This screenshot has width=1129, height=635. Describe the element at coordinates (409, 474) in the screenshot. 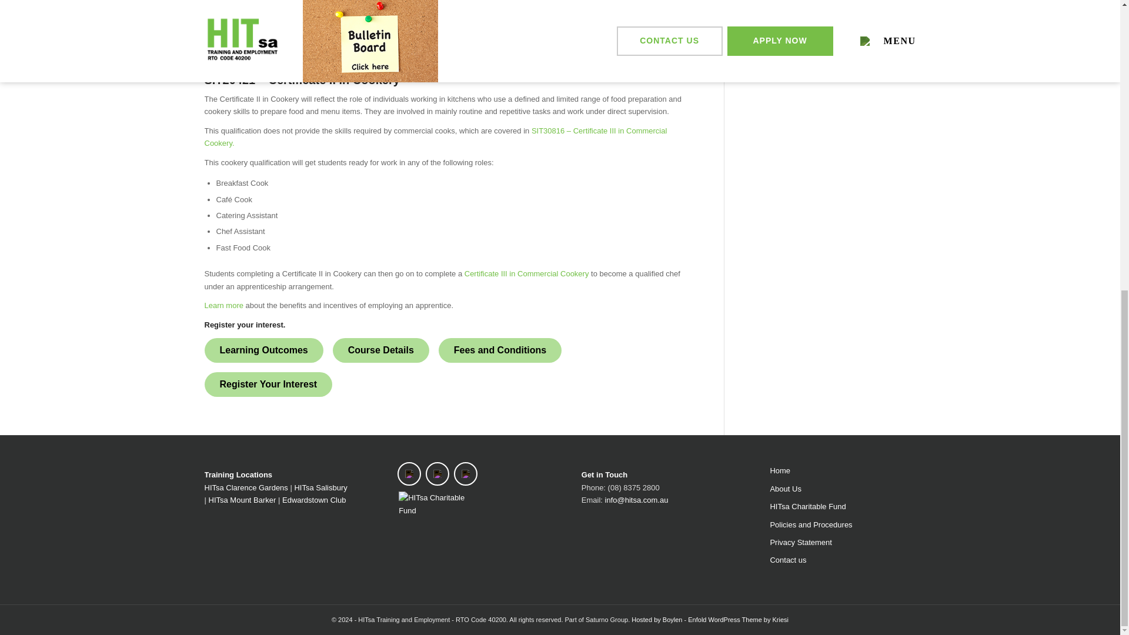

I see `Like us on Facebook!` at that location.